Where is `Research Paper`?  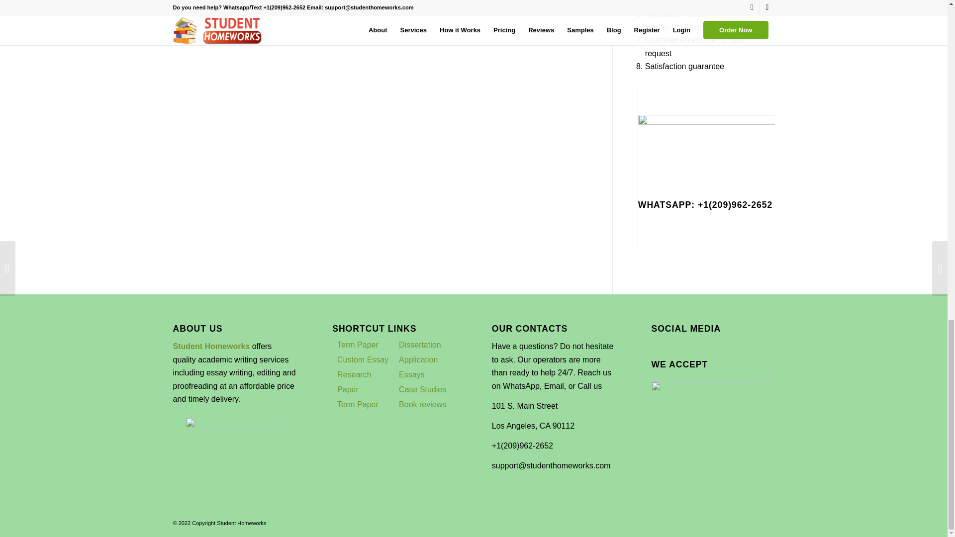 Research Paper is located at coordinates (354, 382).